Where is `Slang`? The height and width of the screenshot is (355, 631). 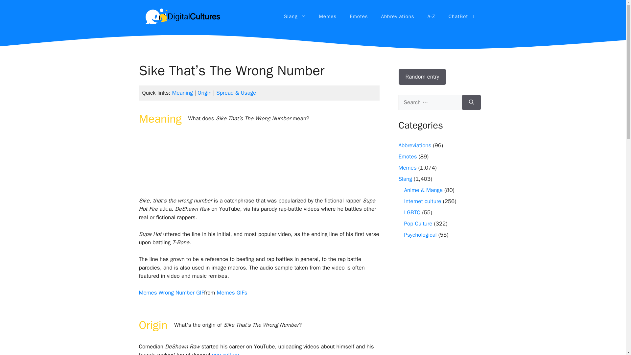 Slang is located at coordinates (295, 16).